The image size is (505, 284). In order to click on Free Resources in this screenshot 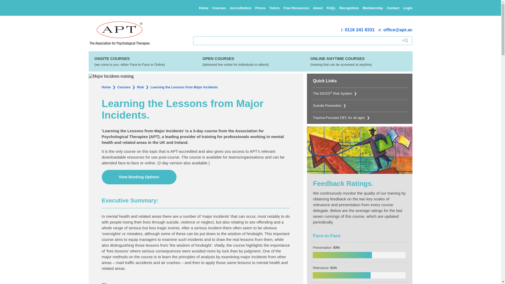, I will do `click(296, 8)`.